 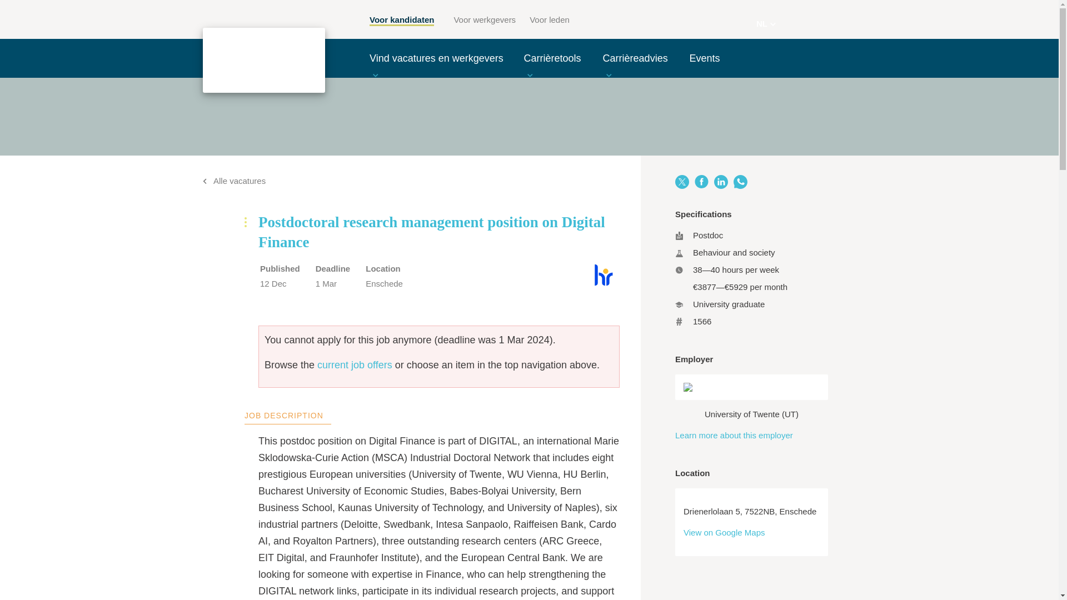 What do you see at coordinates (485, 20) in the screenshot?
I see `Voor werkgevers` at bounding box center [485, 20].